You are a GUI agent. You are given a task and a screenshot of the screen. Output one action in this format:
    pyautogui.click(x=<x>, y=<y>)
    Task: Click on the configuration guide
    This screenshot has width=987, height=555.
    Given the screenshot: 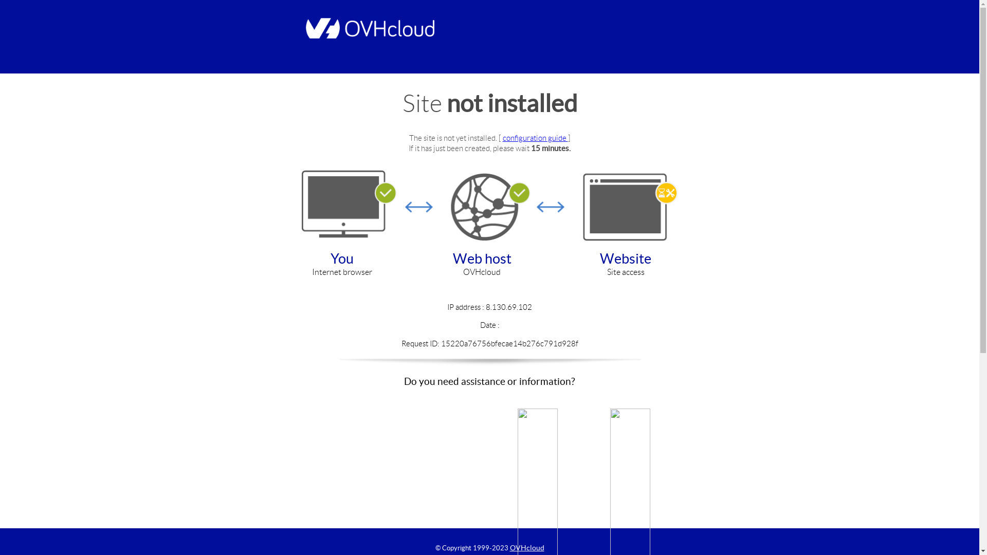 What is the action you would take?
    pyautogui.click(x=536, y=138)
    